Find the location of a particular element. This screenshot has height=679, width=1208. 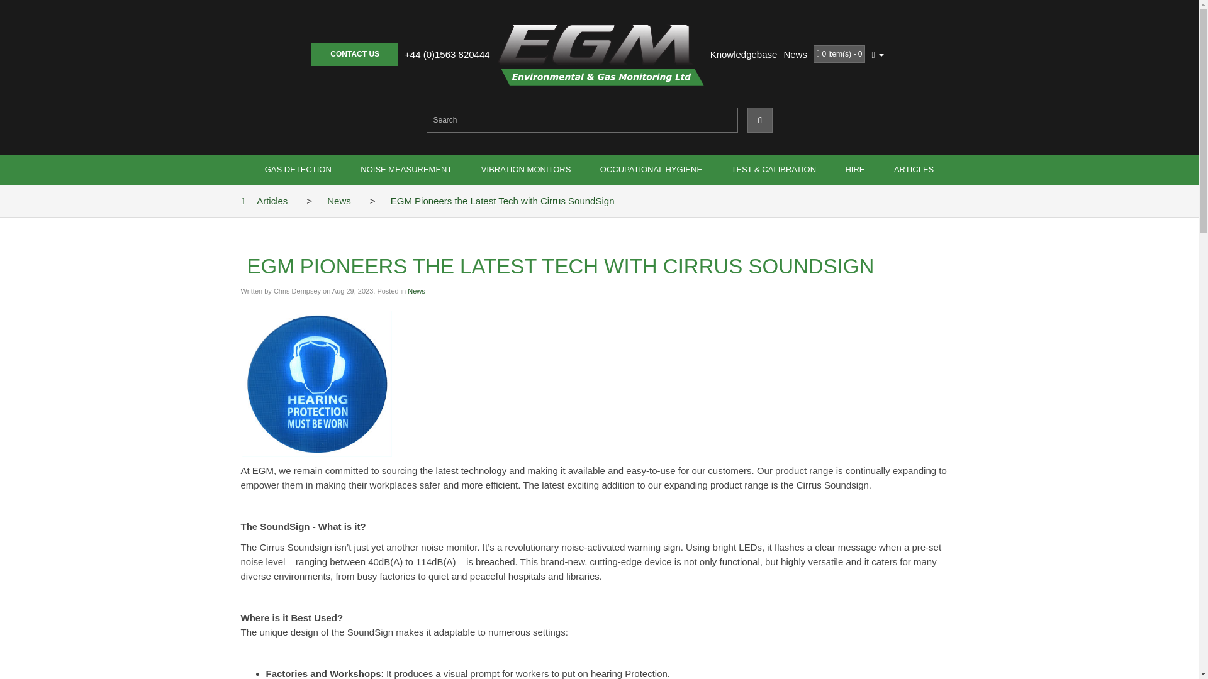

News is located at coordinates (417, 290).